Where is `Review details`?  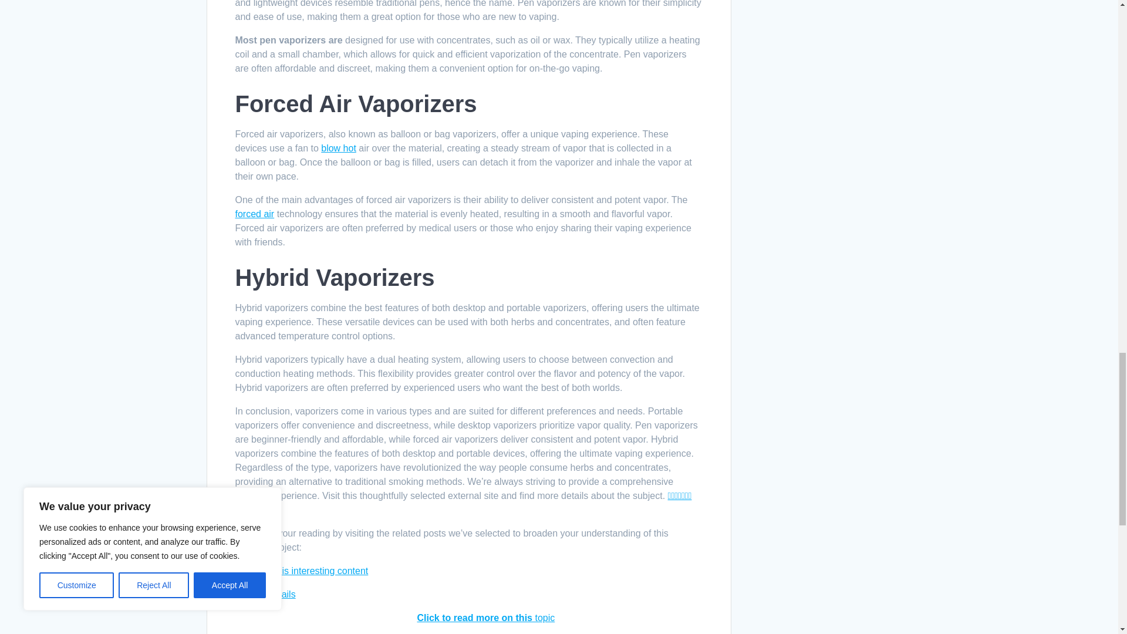 Review details is located at coordinates (265, 594).